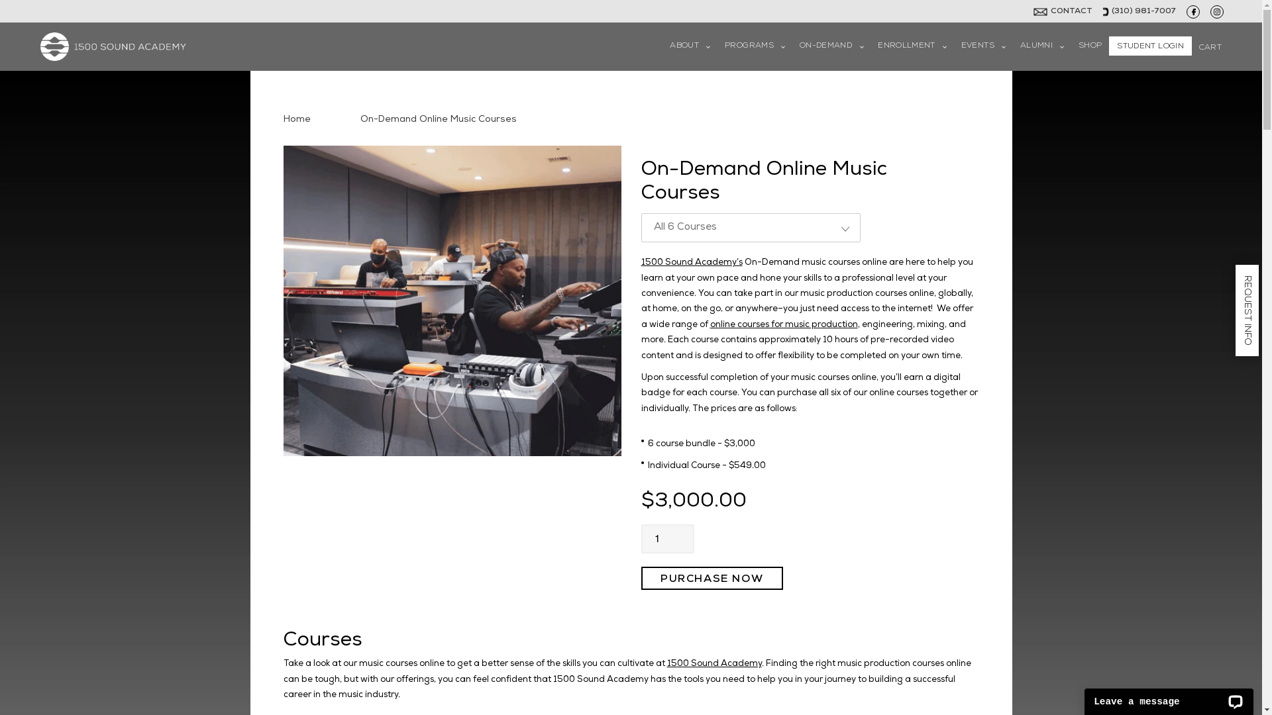 Image resolution: width=1272 pixels, height=715 pixels. I want to click on ABOUT, so click(690, 46).